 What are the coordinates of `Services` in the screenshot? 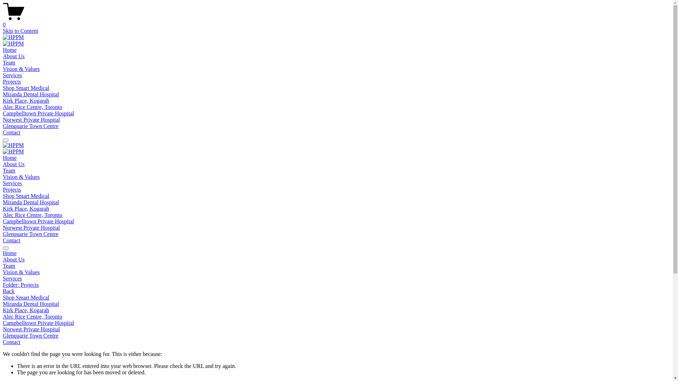 It's located at (12, 75).